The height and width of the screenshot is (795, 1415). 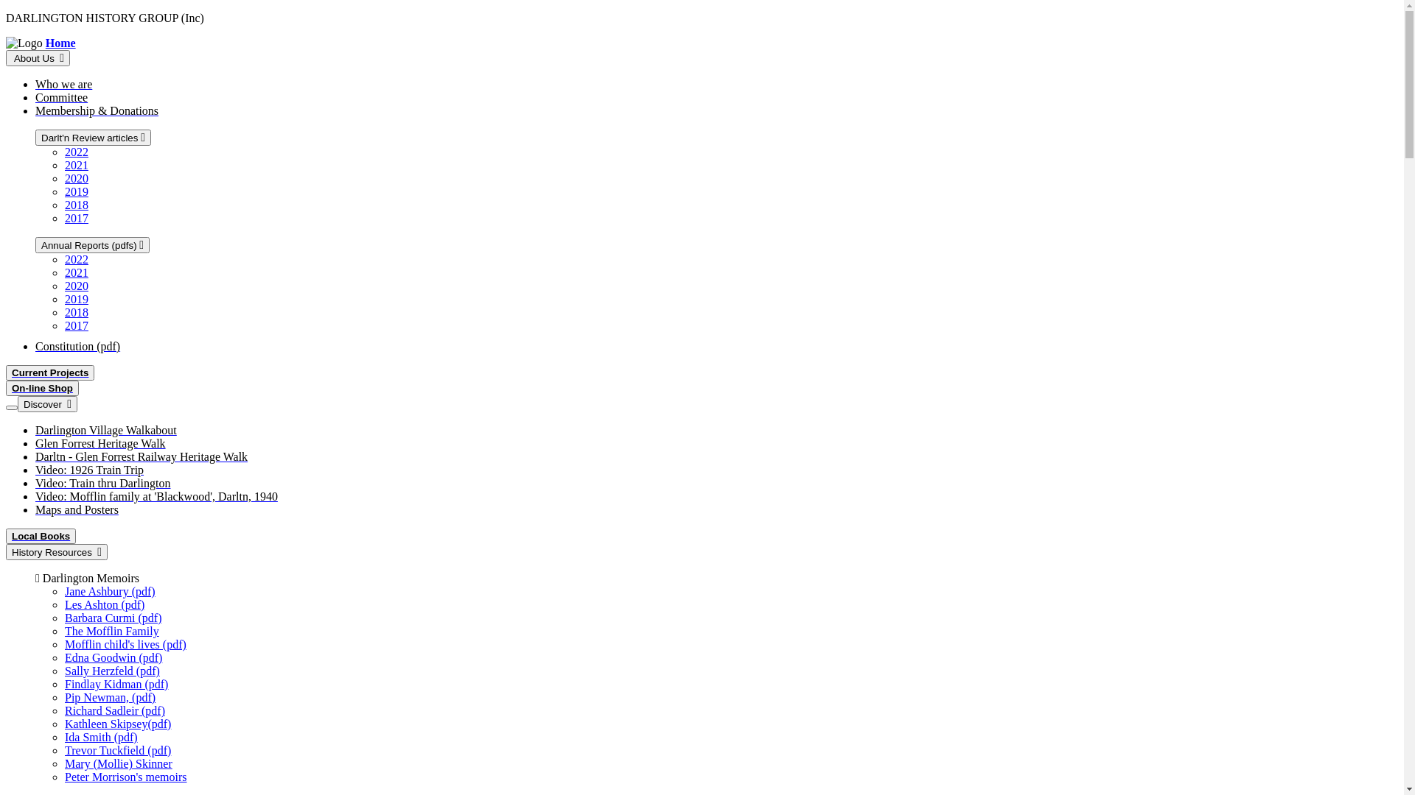 I want to click on 2017, so click(x=77, y=218).